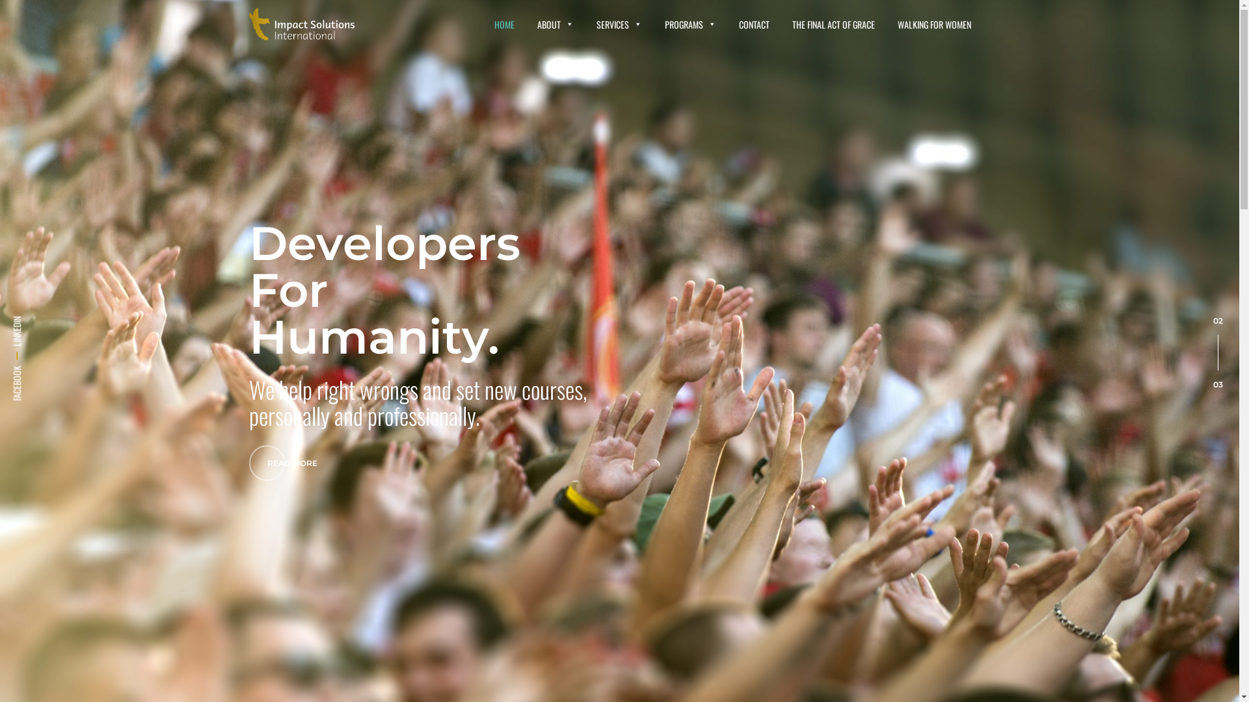  Describe the element at coordinates (619, 25) in the screenshot. I see `SERVICES` at that location.